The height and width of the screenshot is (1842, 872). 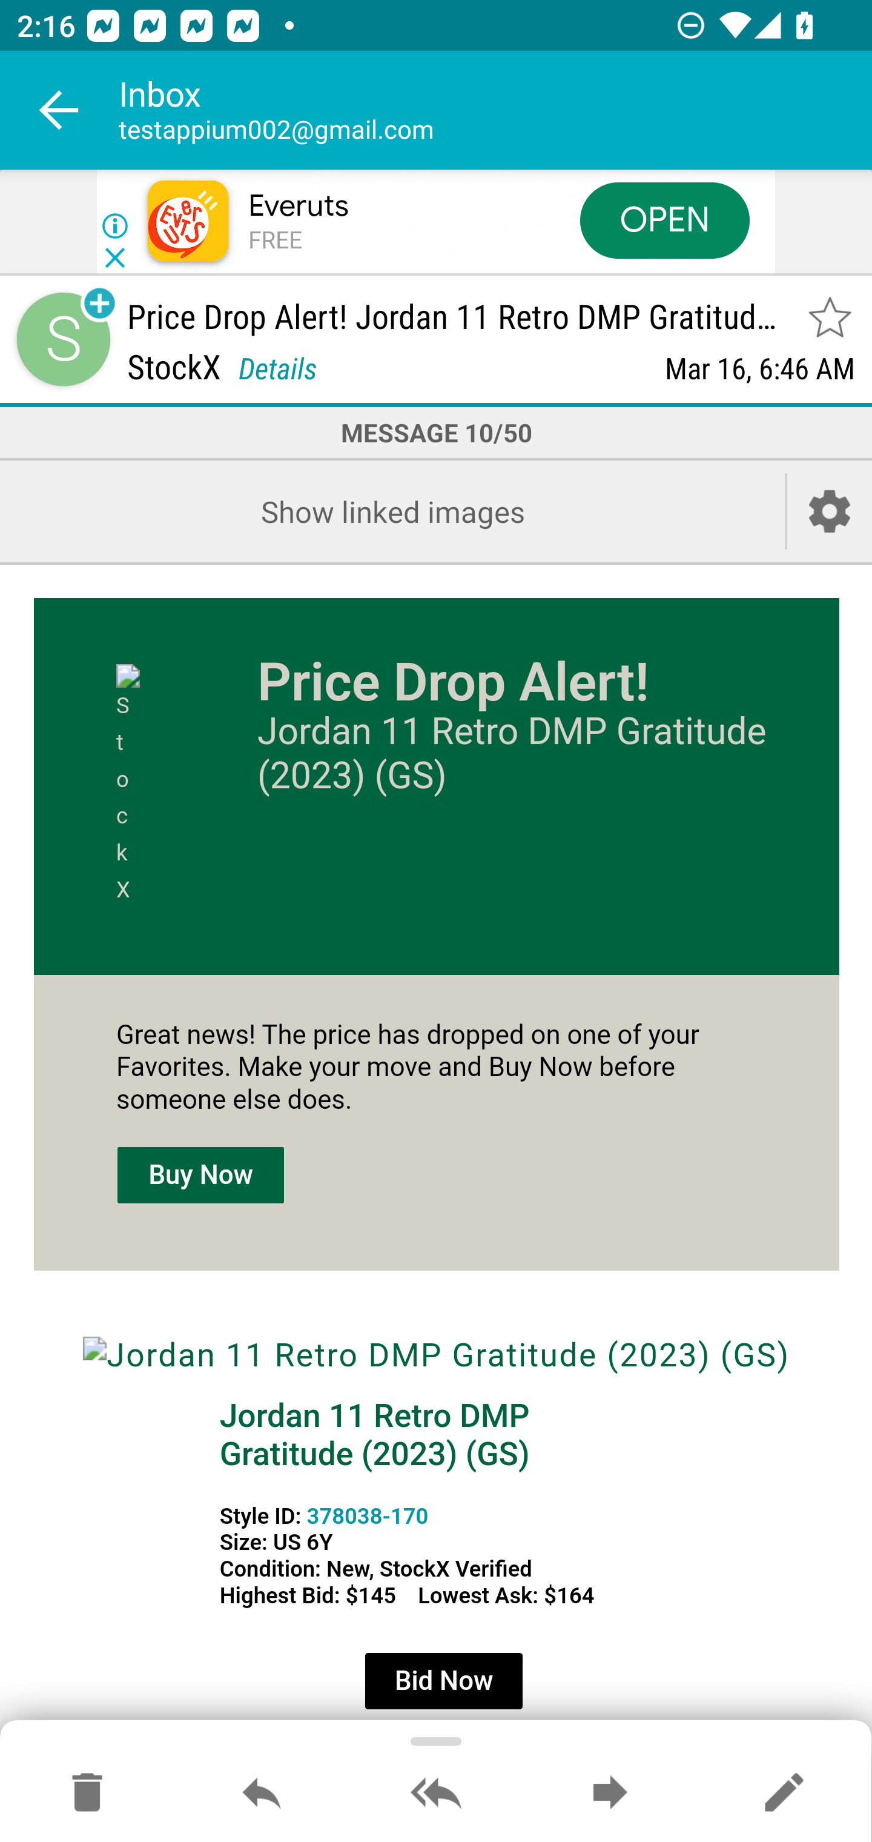 I want to click on Move to Deleted, so click(x=87, y=1794).